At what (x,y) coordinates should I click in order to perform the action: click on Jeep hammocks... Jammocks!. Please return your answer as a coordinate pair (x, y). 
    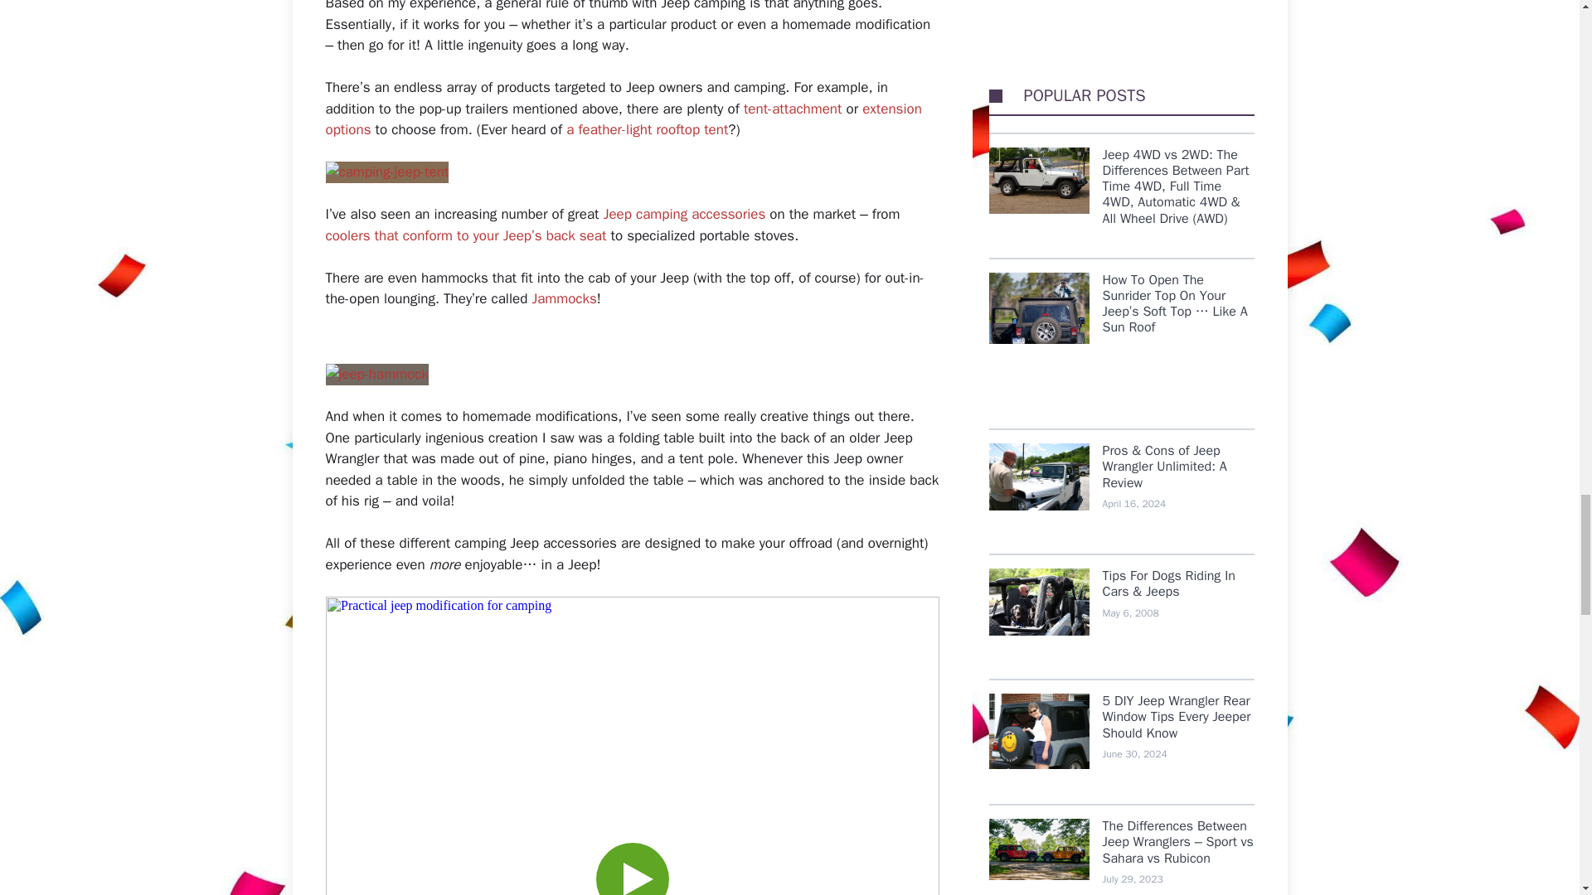
    Looking at the image, I should click on (376, 375).